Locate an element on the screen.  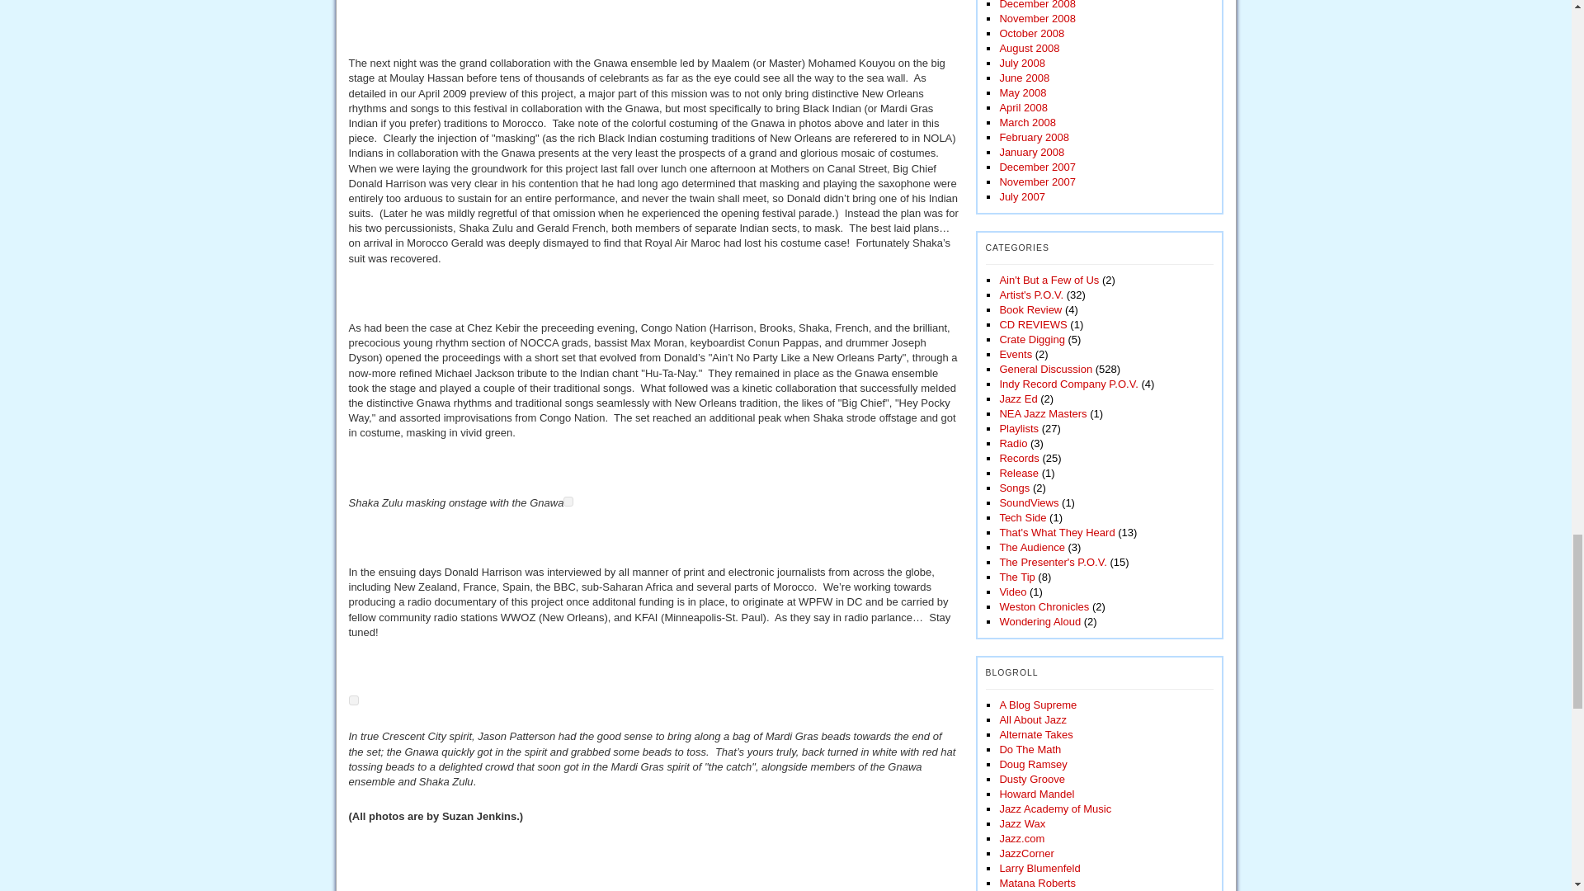
Ethan Iverson blog is located at coordinates (1030, 749).